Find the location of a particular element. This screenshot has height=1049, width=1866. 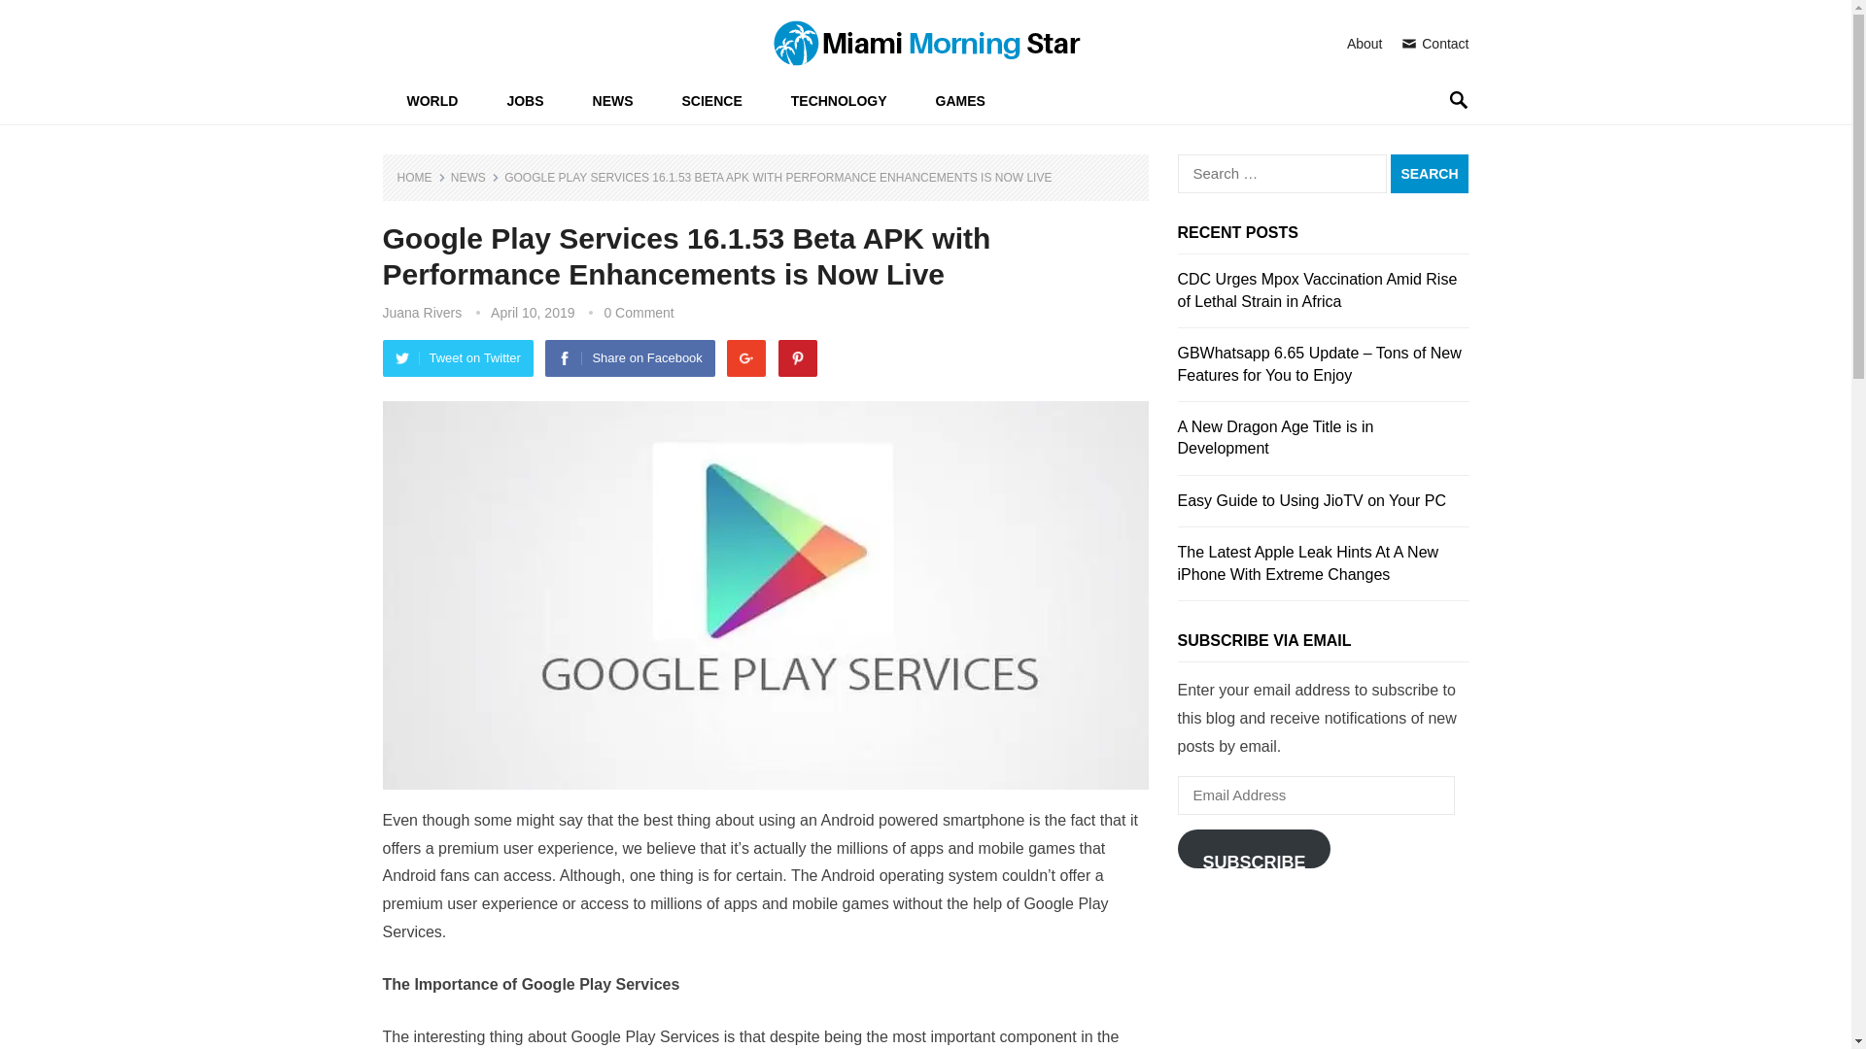

Tweet on Twitter is located at coordinates (458, 357).